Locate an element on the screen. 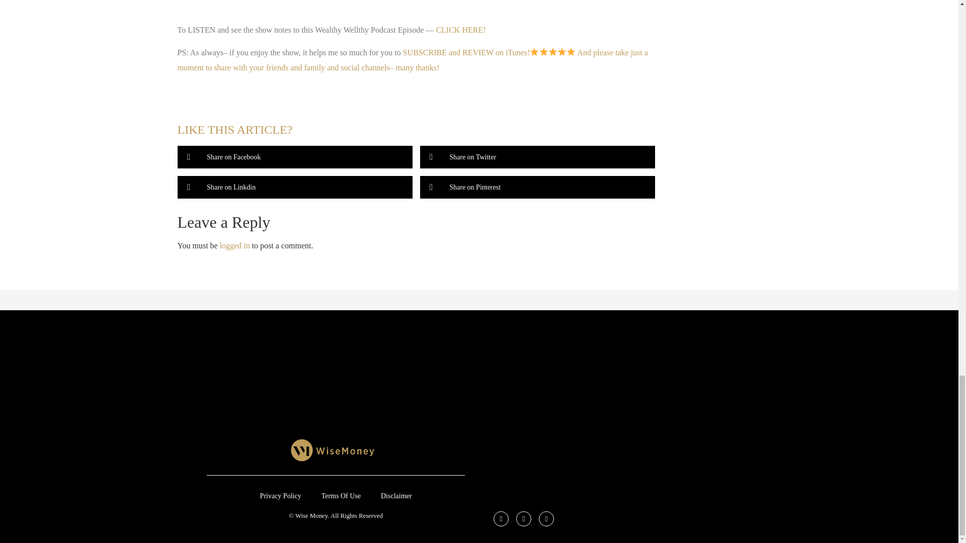 The image size is (966, 543). logged in is located at coordinates (235, 245).